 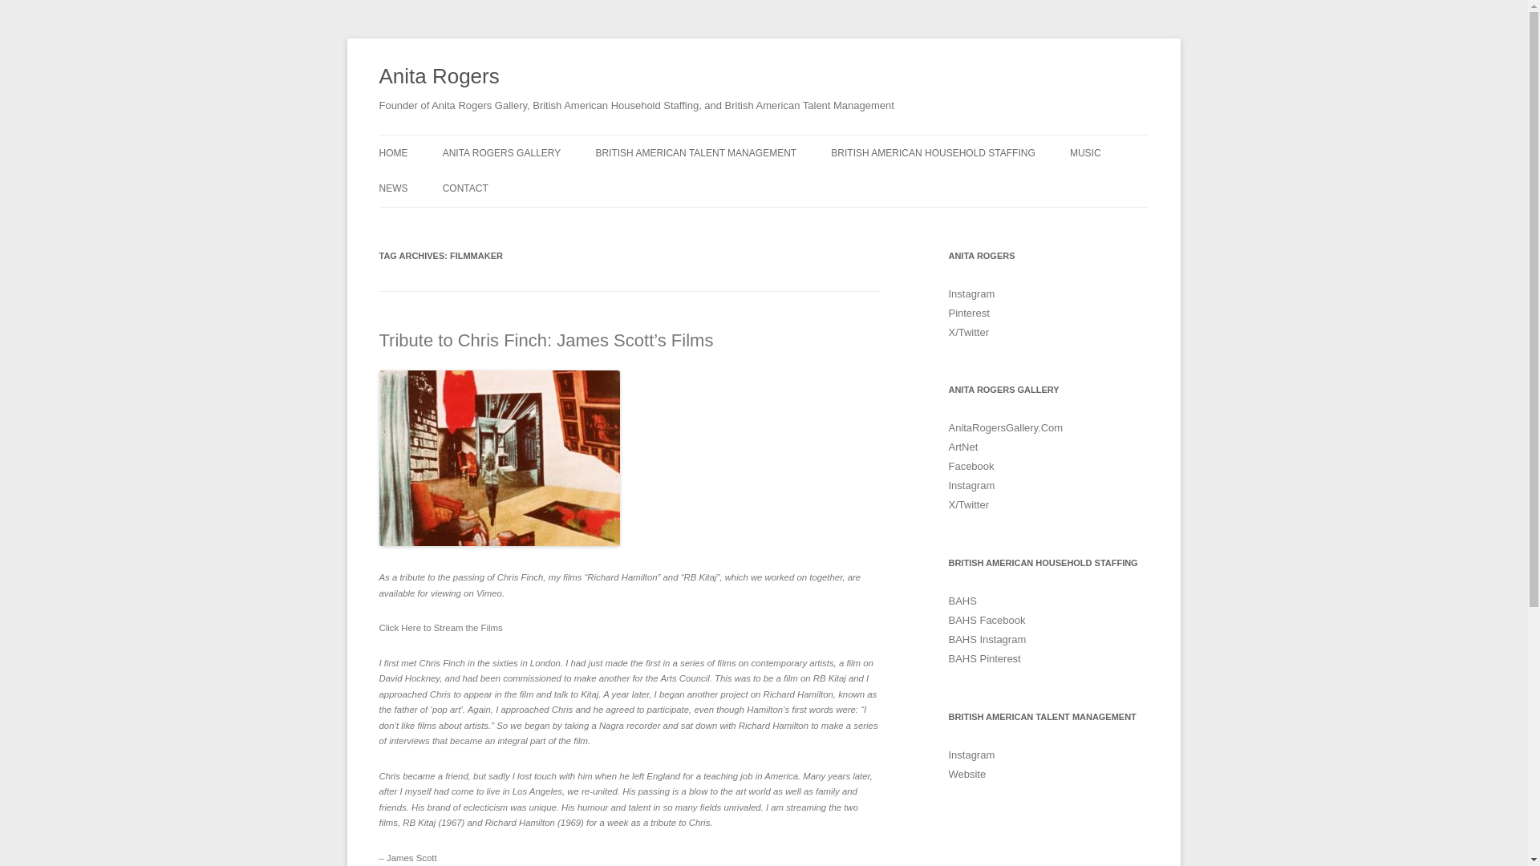 I want to click on ArtNet, so click(x=962, y=446).